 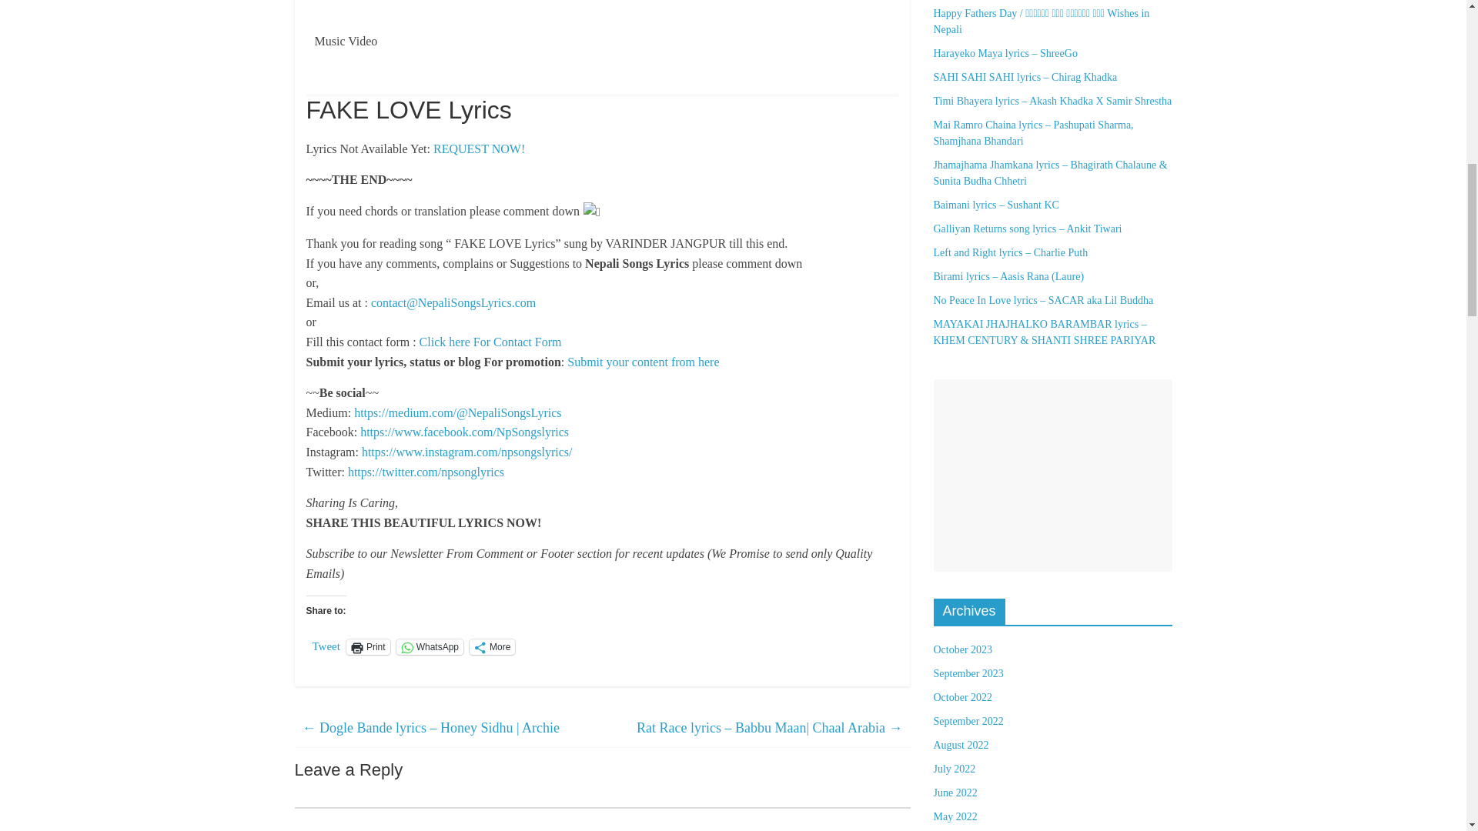 I want to click on Click here For Contact Form, so click(x=490, y=342).